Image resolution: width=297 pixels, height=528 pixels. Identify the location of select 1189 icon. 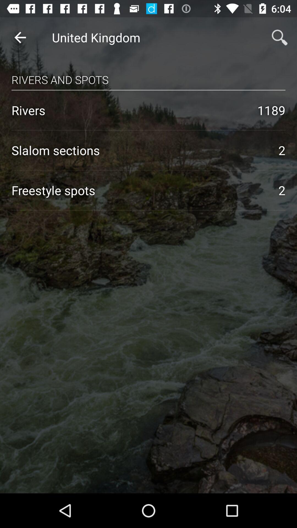
(271, 110).